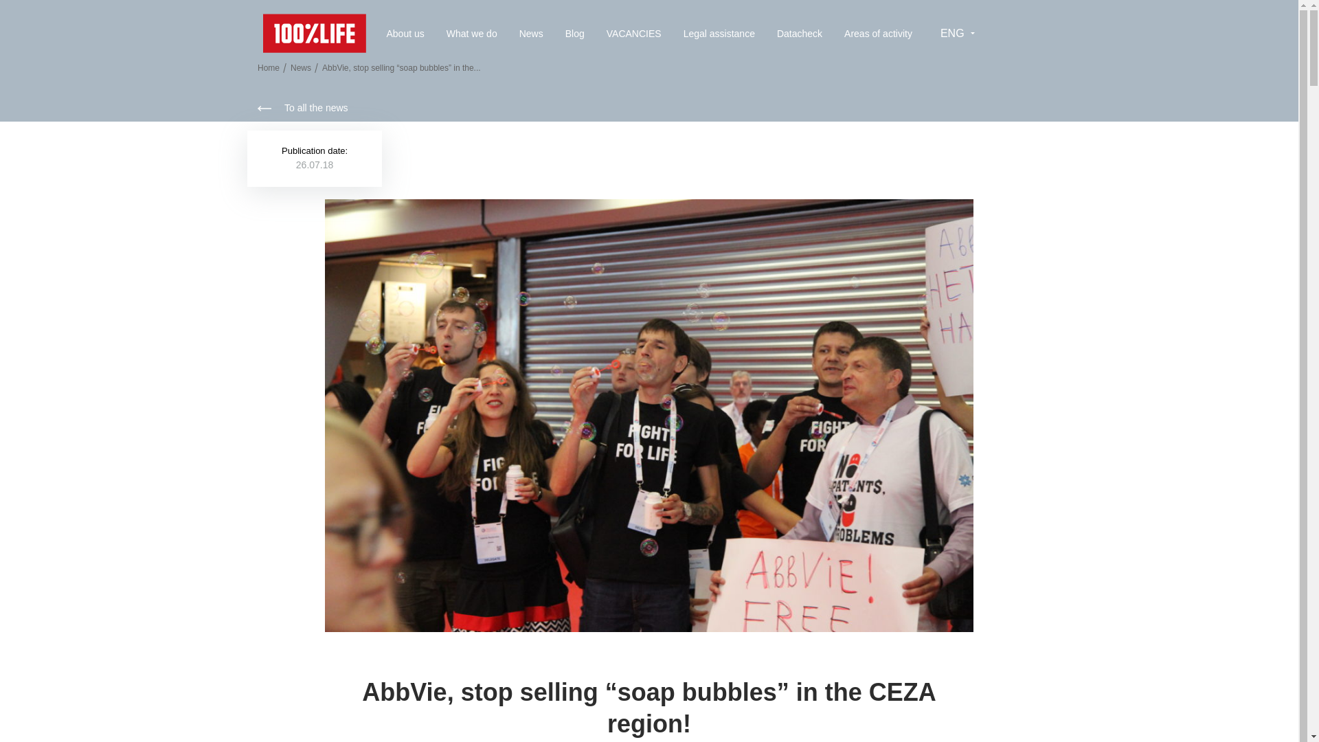 The width and height of the screenshot is (1319, 742). Describe the element at coordinates (302, 109) in the screenshot. I see `To all the news` at that location.